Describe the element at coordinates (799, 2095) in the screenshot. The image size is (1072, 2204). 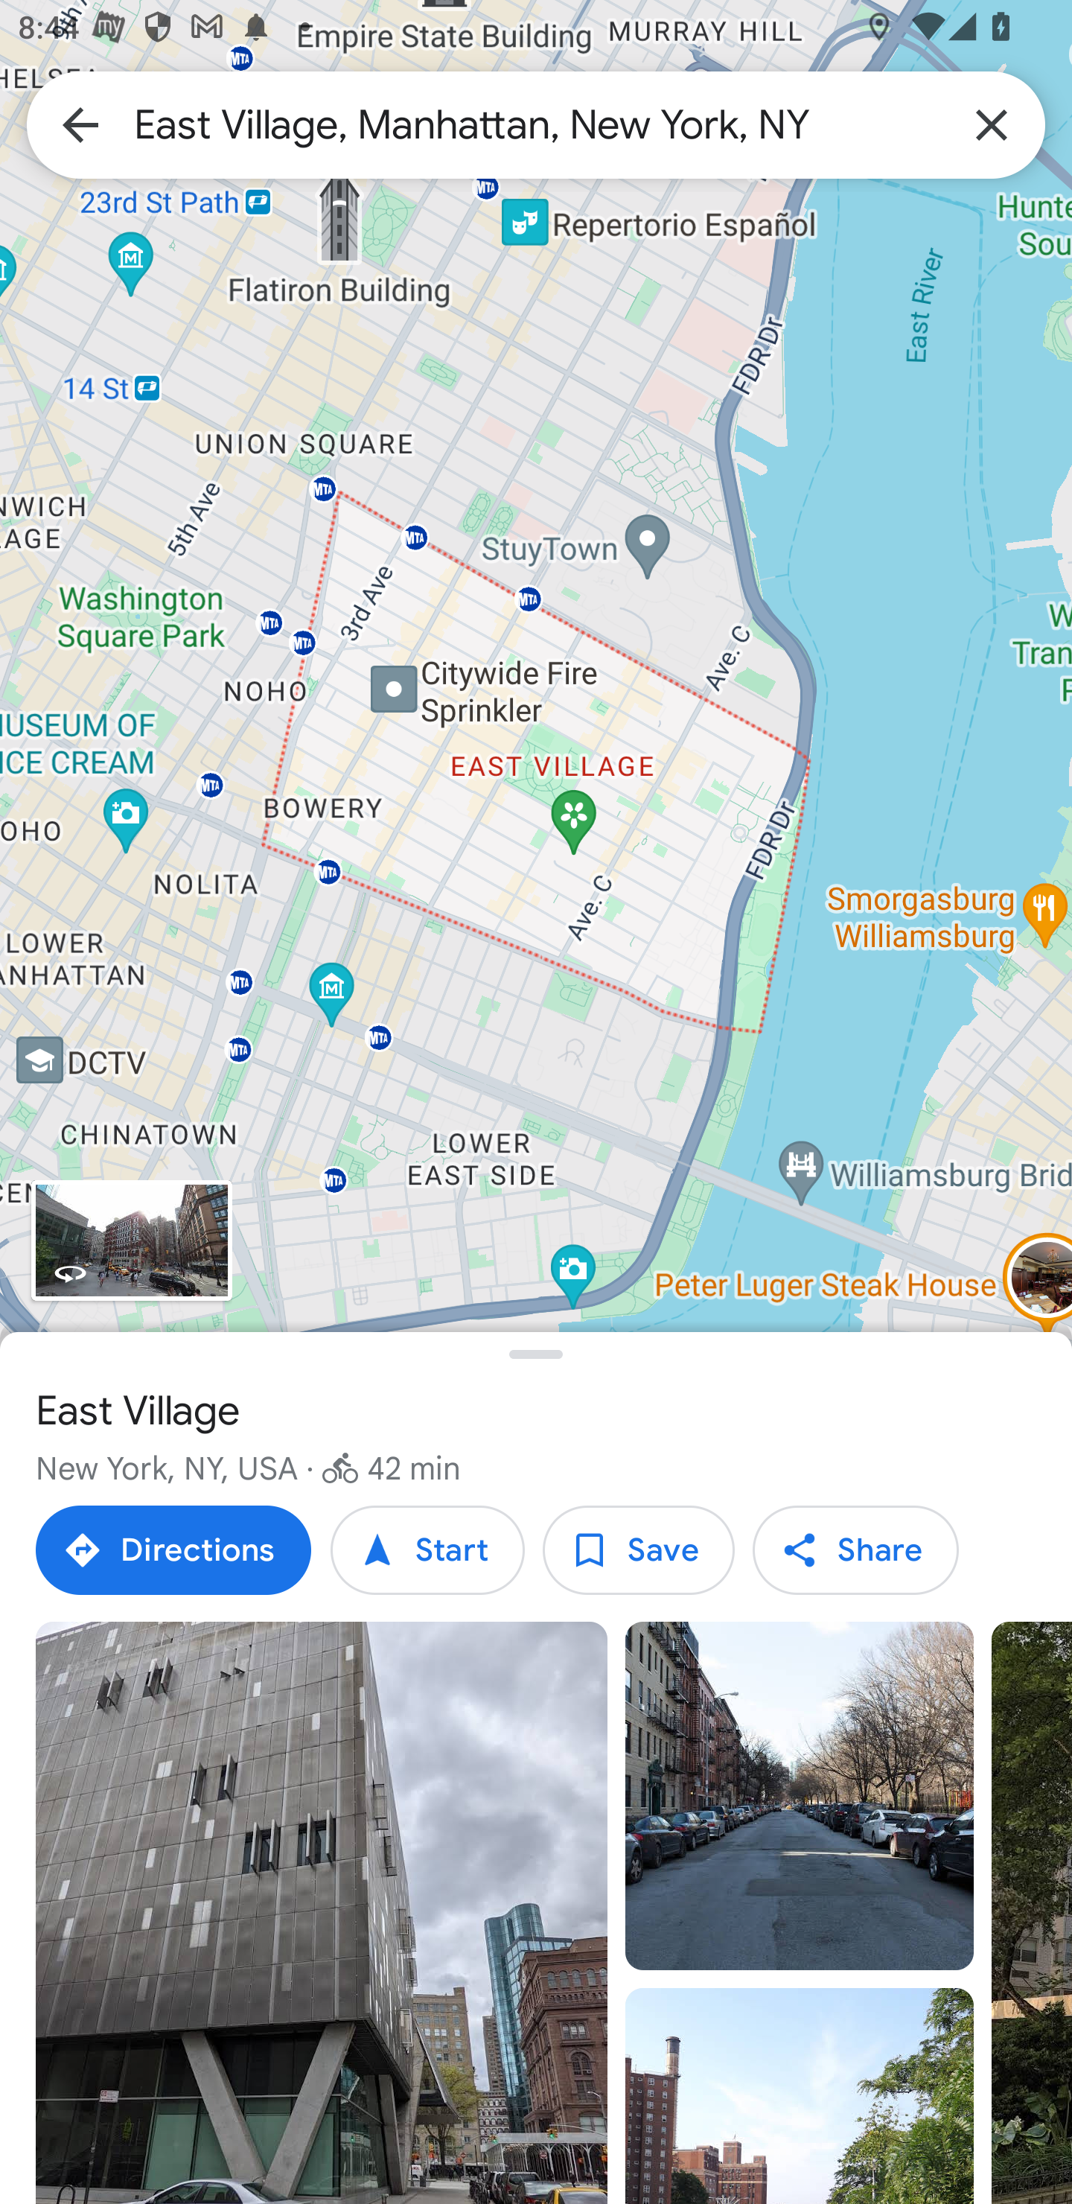
I see `Photo` at that location.